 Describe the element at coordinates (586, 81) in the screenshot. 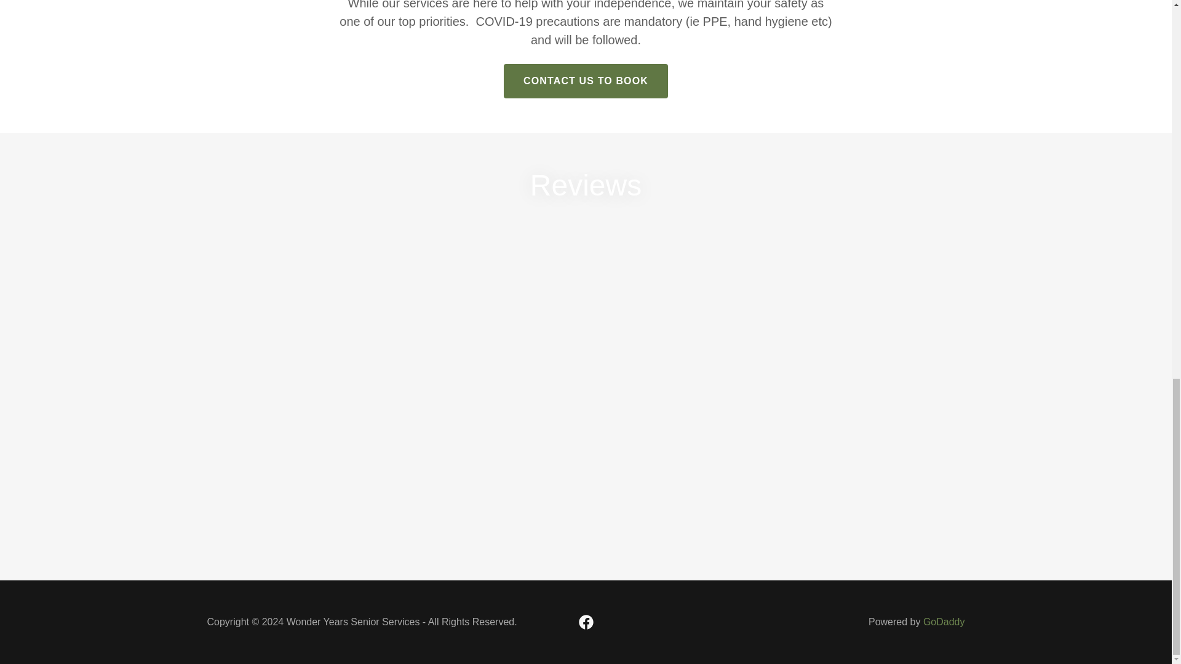

I see `CONTACT US TO BOOK` at that location.